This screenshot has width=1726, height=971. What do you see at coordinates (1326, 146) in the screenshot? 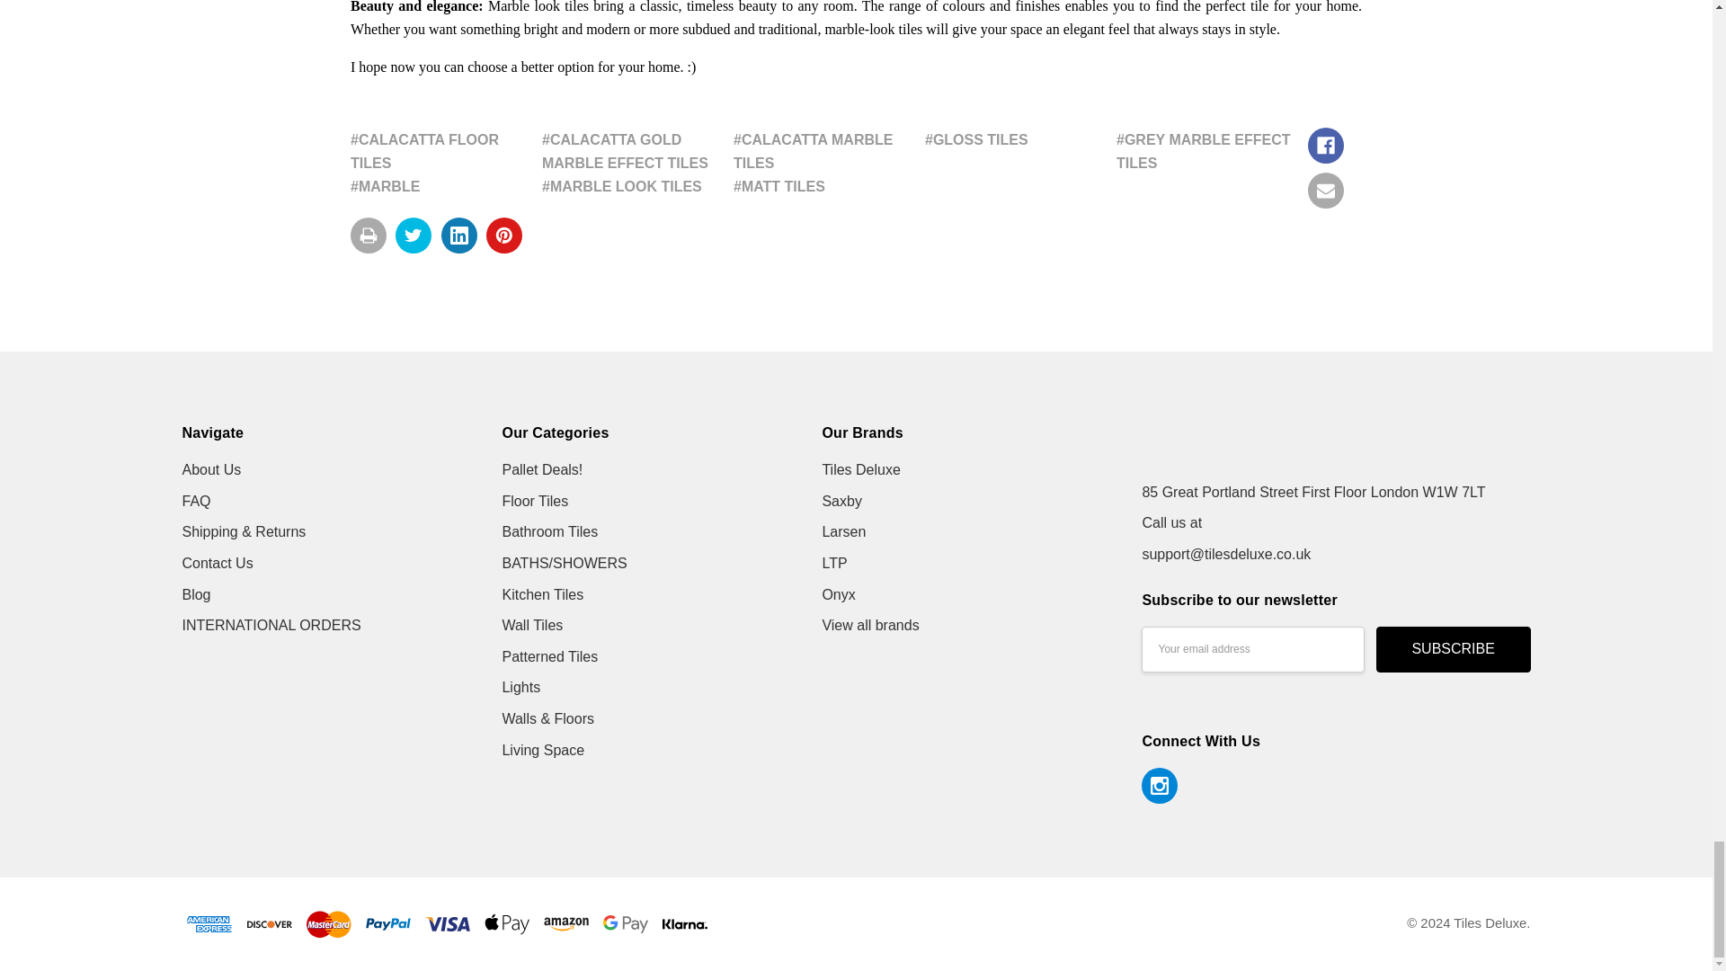
I see `Facebook` at bounding box center [1326, 146].